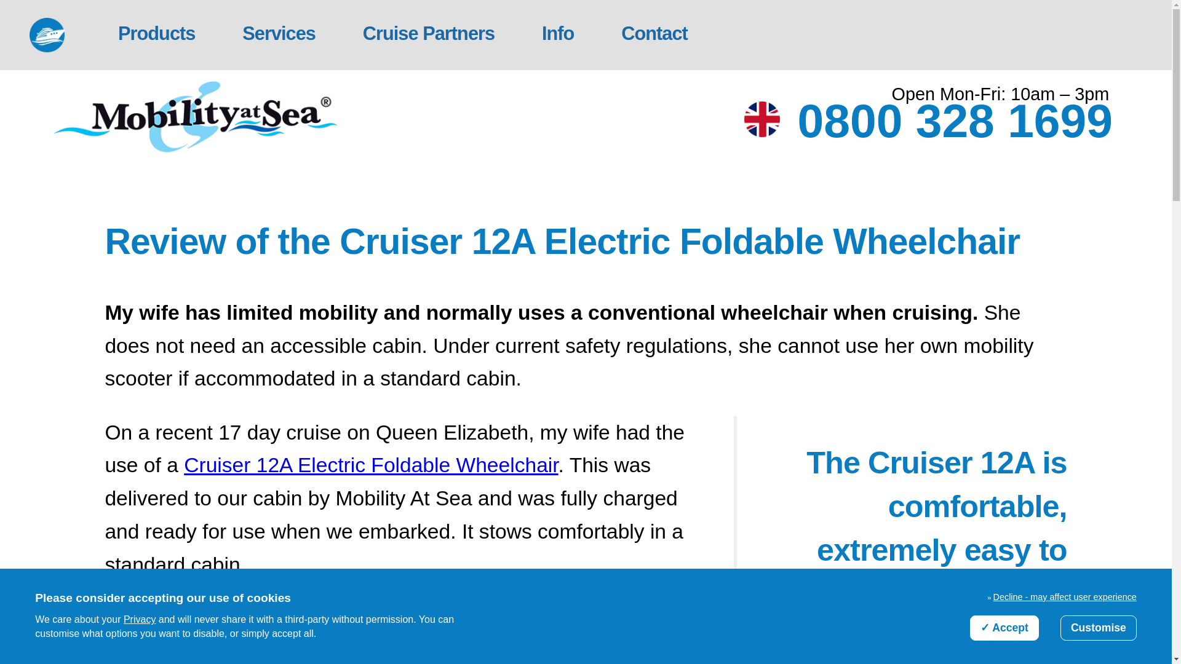 The width and height of the screenshot is (1181, 664). What do you see at coordinates (557, 34) in the screenshot?
I see `Info` at bounding box center [557, 34].